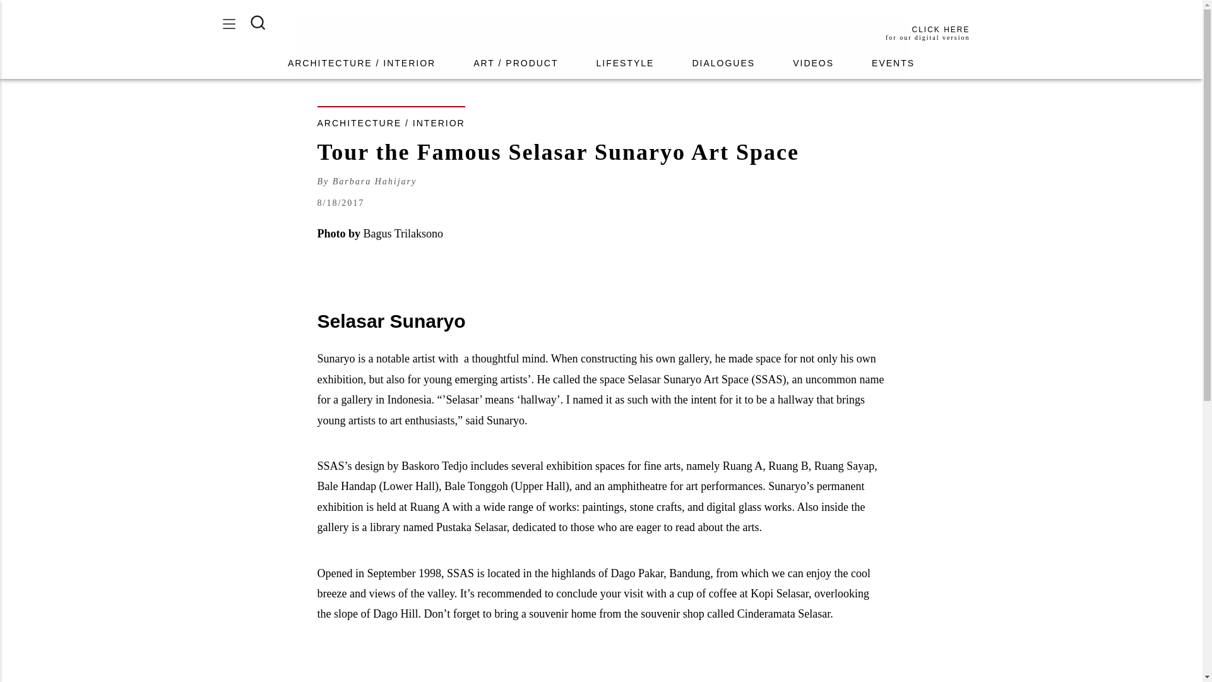  Describe the element at coordinates (927, 33) in the screenshot. I see `subscribe` at that location.